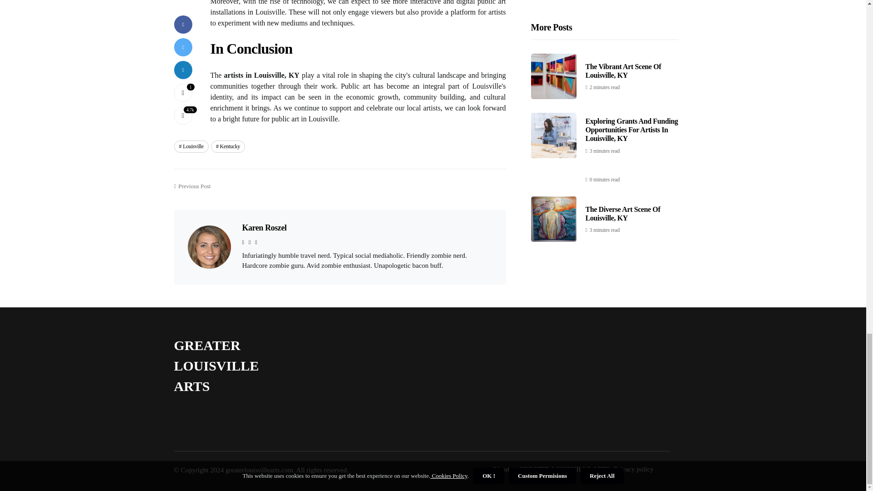 This screenshot has height=491, width=873. What do you see at coordinates (264, 227) in the screenshot?
I see `Karen Roszel` at bounding box center [264, 227].